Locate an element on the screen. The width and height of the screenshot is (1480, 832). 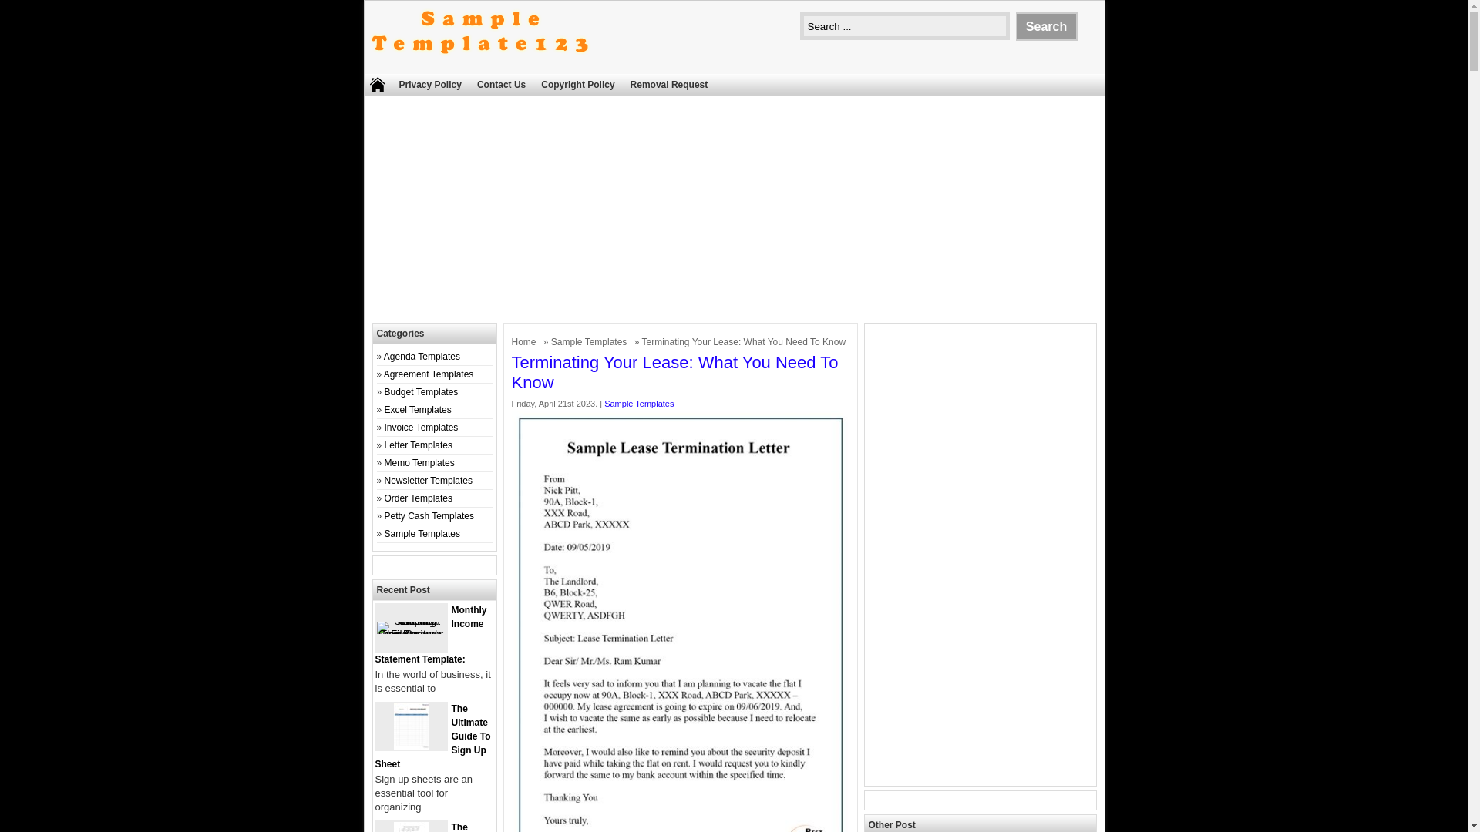
Budget Templates is located at coordinates (422, 392).